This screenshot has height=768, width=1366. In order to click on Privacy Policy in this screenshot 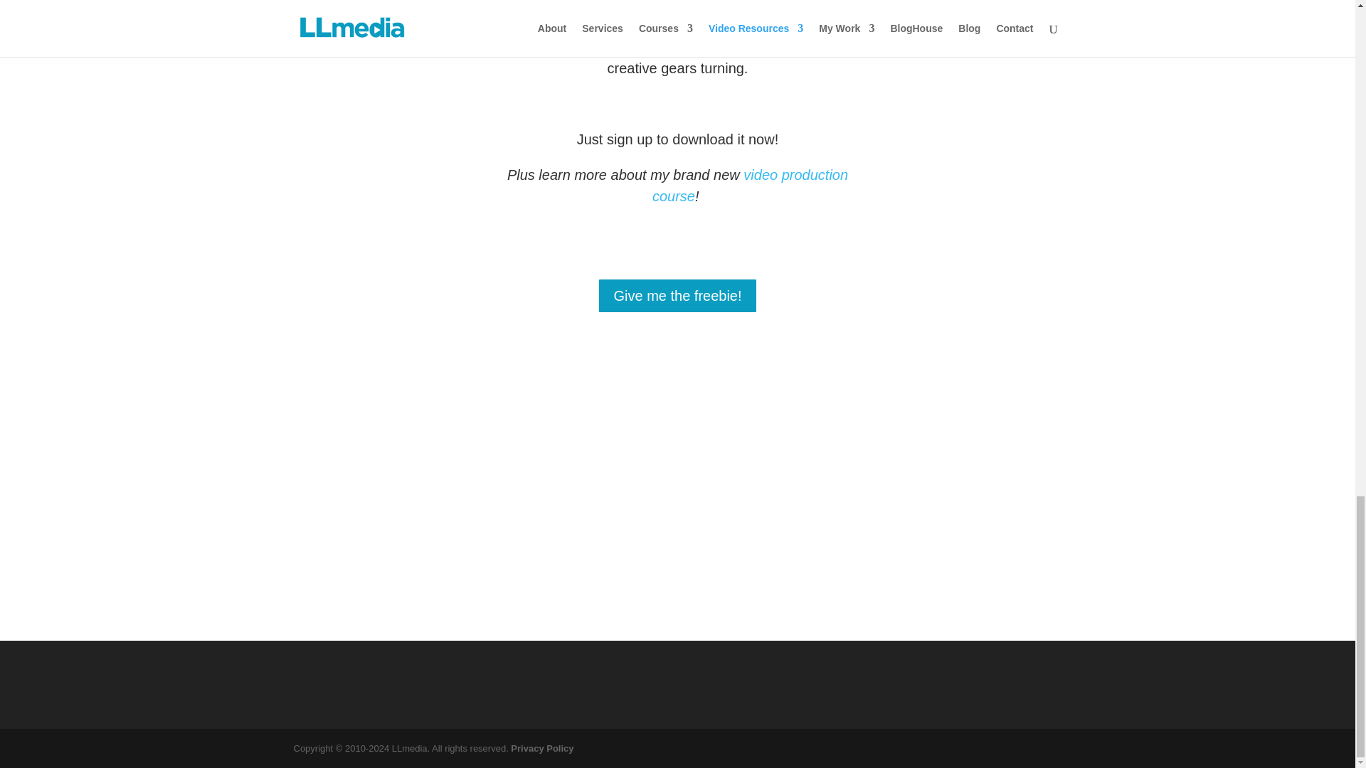, I will do `click(542, 748)`.